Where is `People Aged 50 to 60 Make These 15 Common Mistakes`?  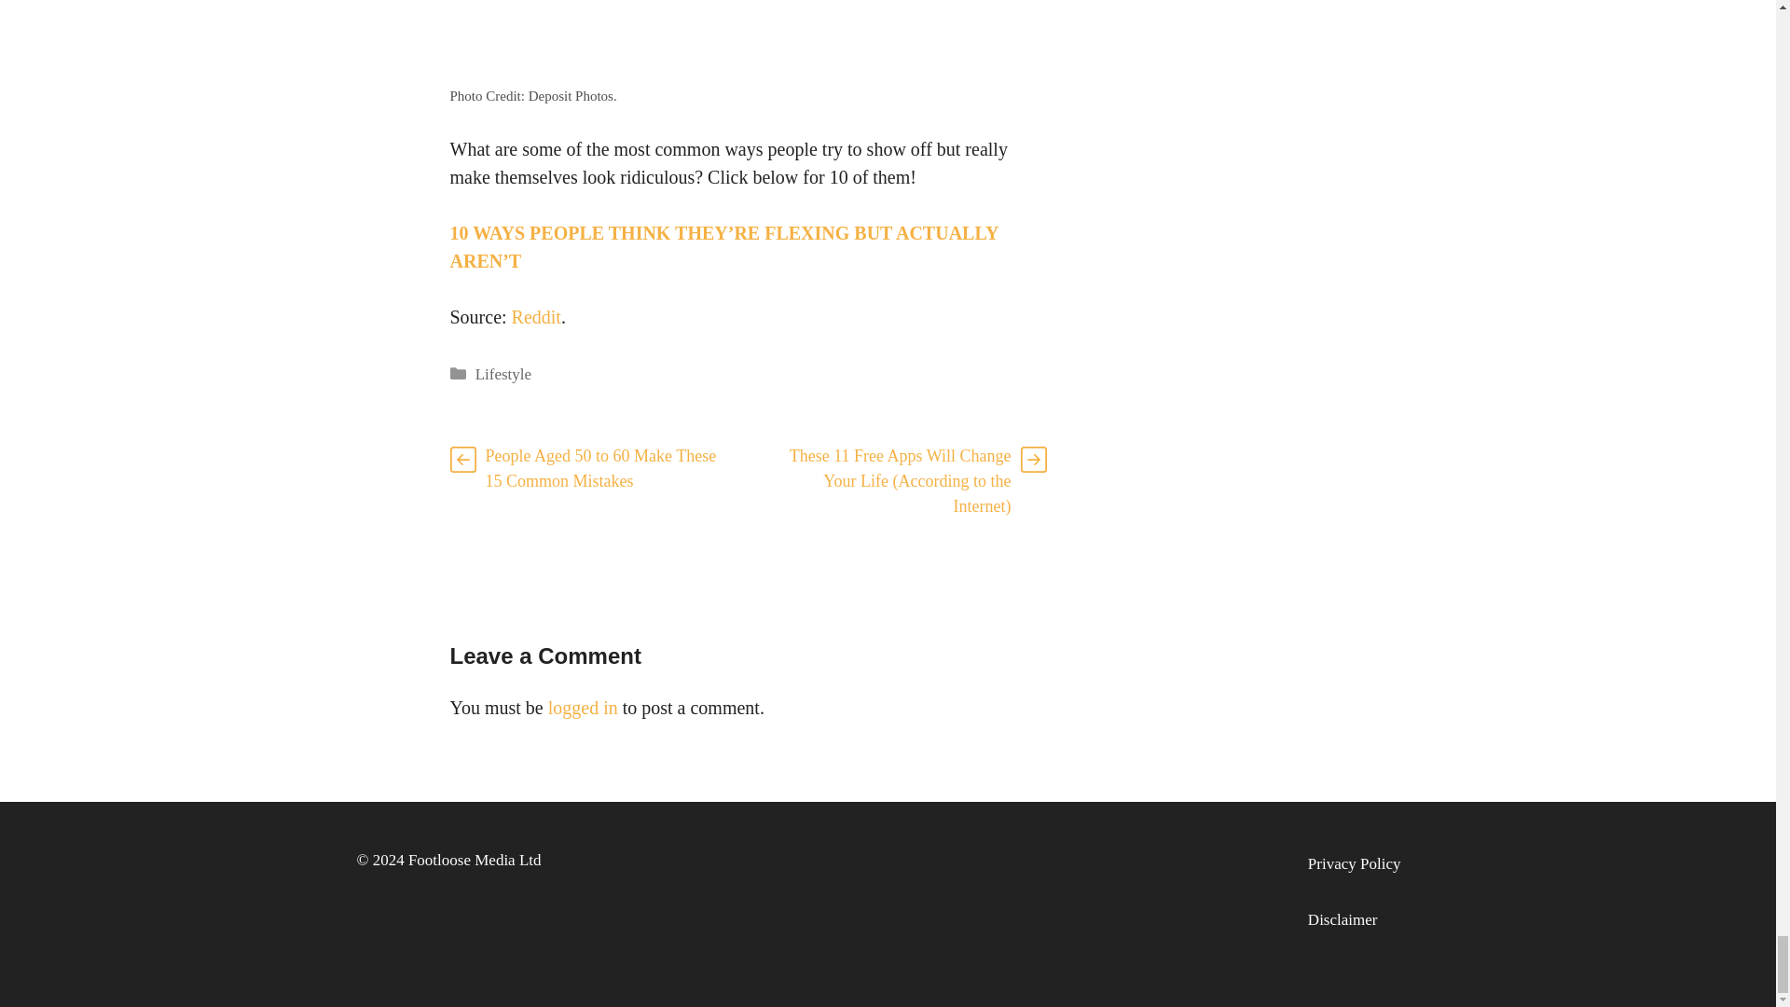 People Aged 50 to 60 Make These 15 Common Mistakes is located at coordinates (600, 468).